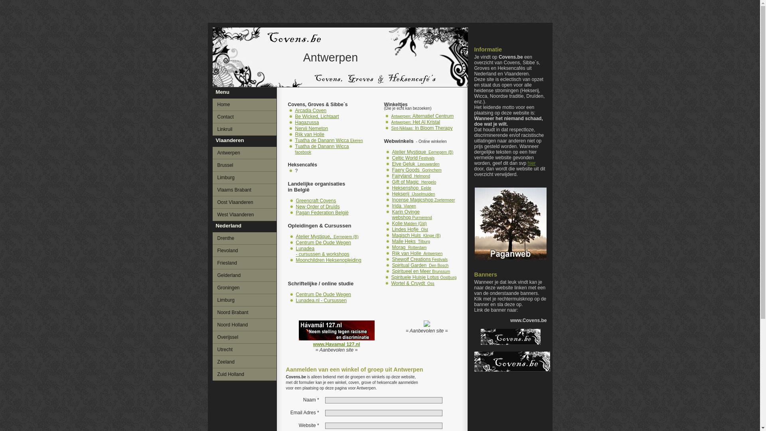 This screenshot has height=431, width=766. What do you see at coordinates (413, 158) in the screenshot?
I see `Celtic World Festivals` at bounding box center [413, 158].